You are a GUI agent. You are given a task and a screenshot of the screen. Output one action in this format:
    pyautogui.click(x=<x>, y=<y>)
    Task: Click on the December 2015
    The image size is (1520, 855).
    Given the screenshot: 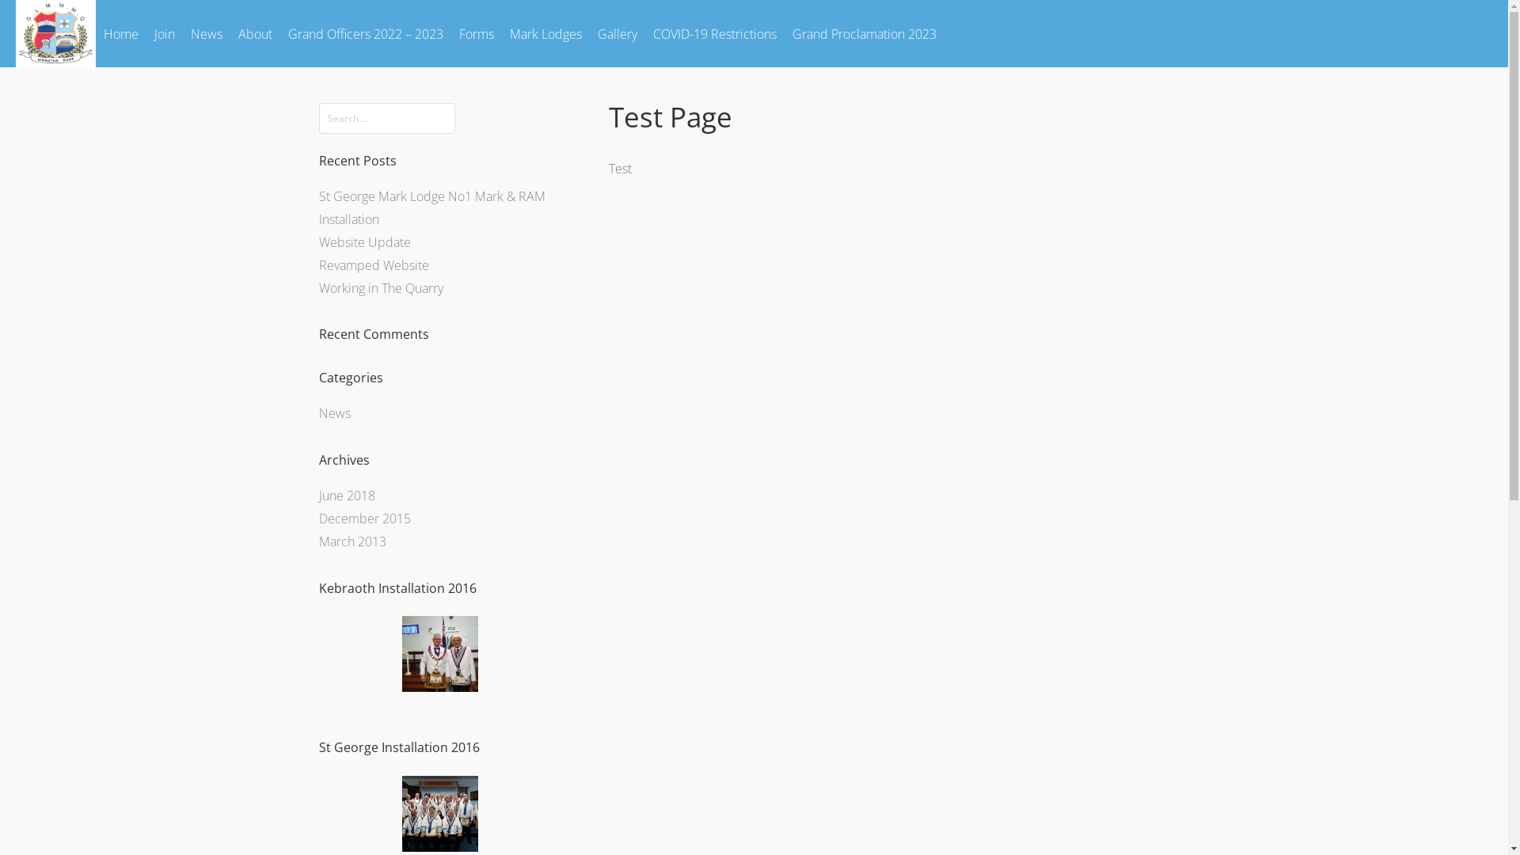 What is the action you would take?
    pyautogui.click(x=364, y=519)
    